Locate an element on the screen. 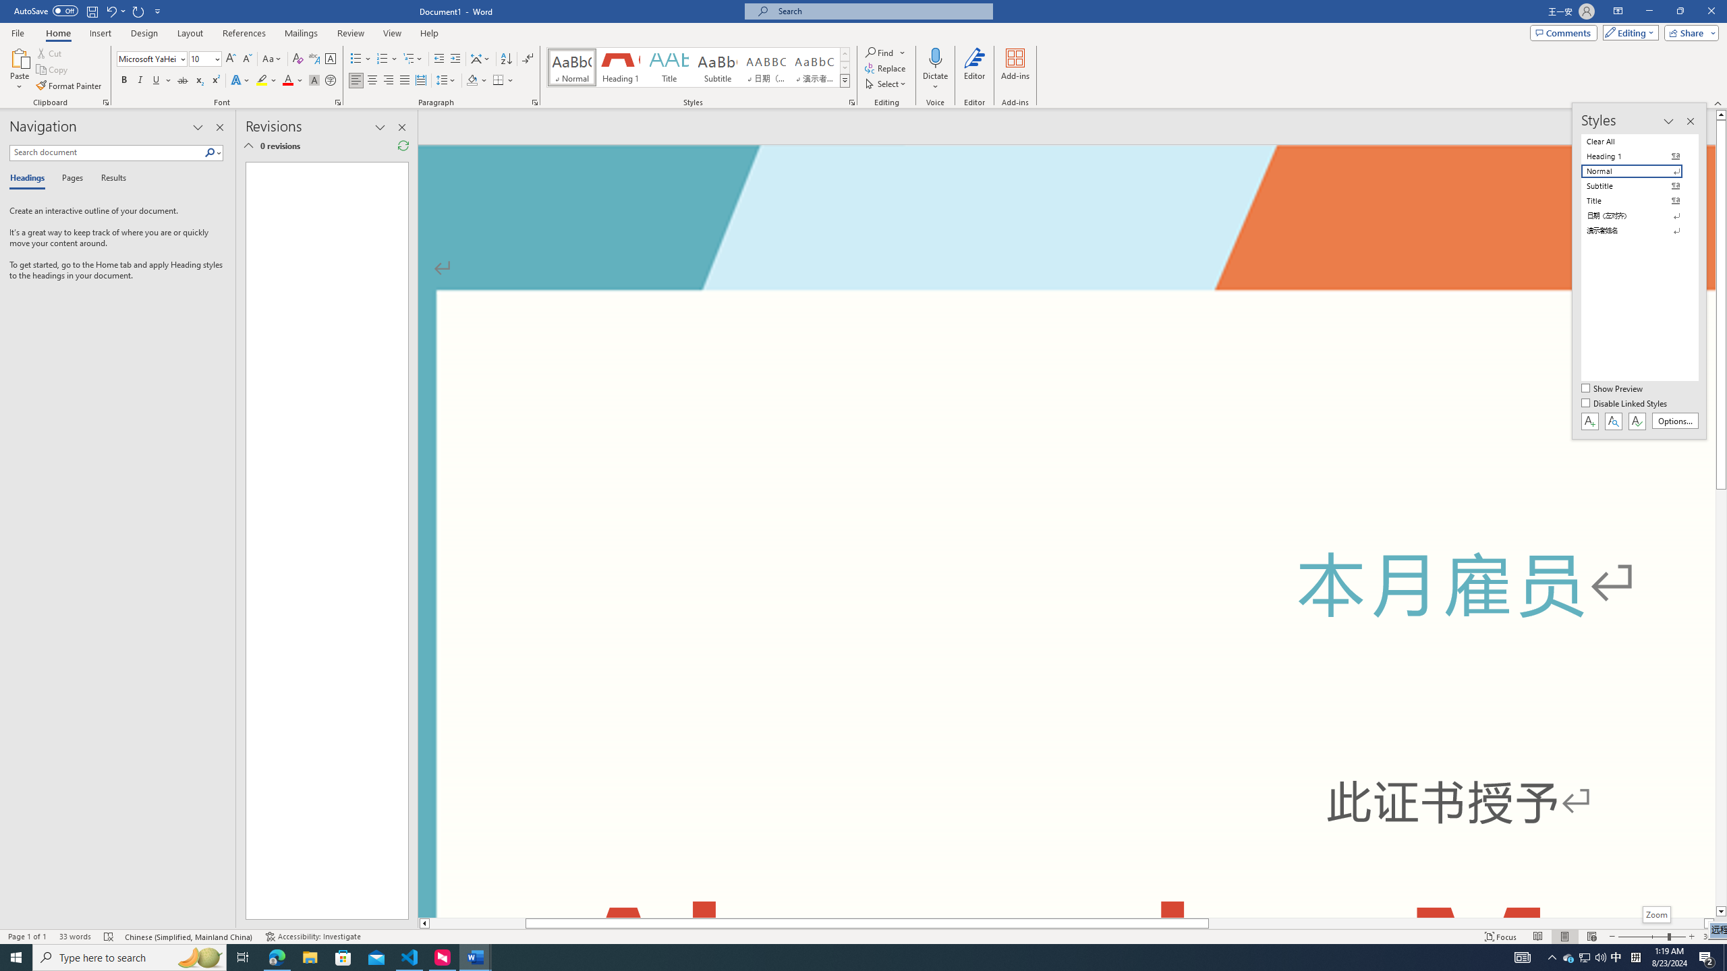 The height and width of the screenshot is (971, 1727). Line down is located at coordinates (1721, 912).